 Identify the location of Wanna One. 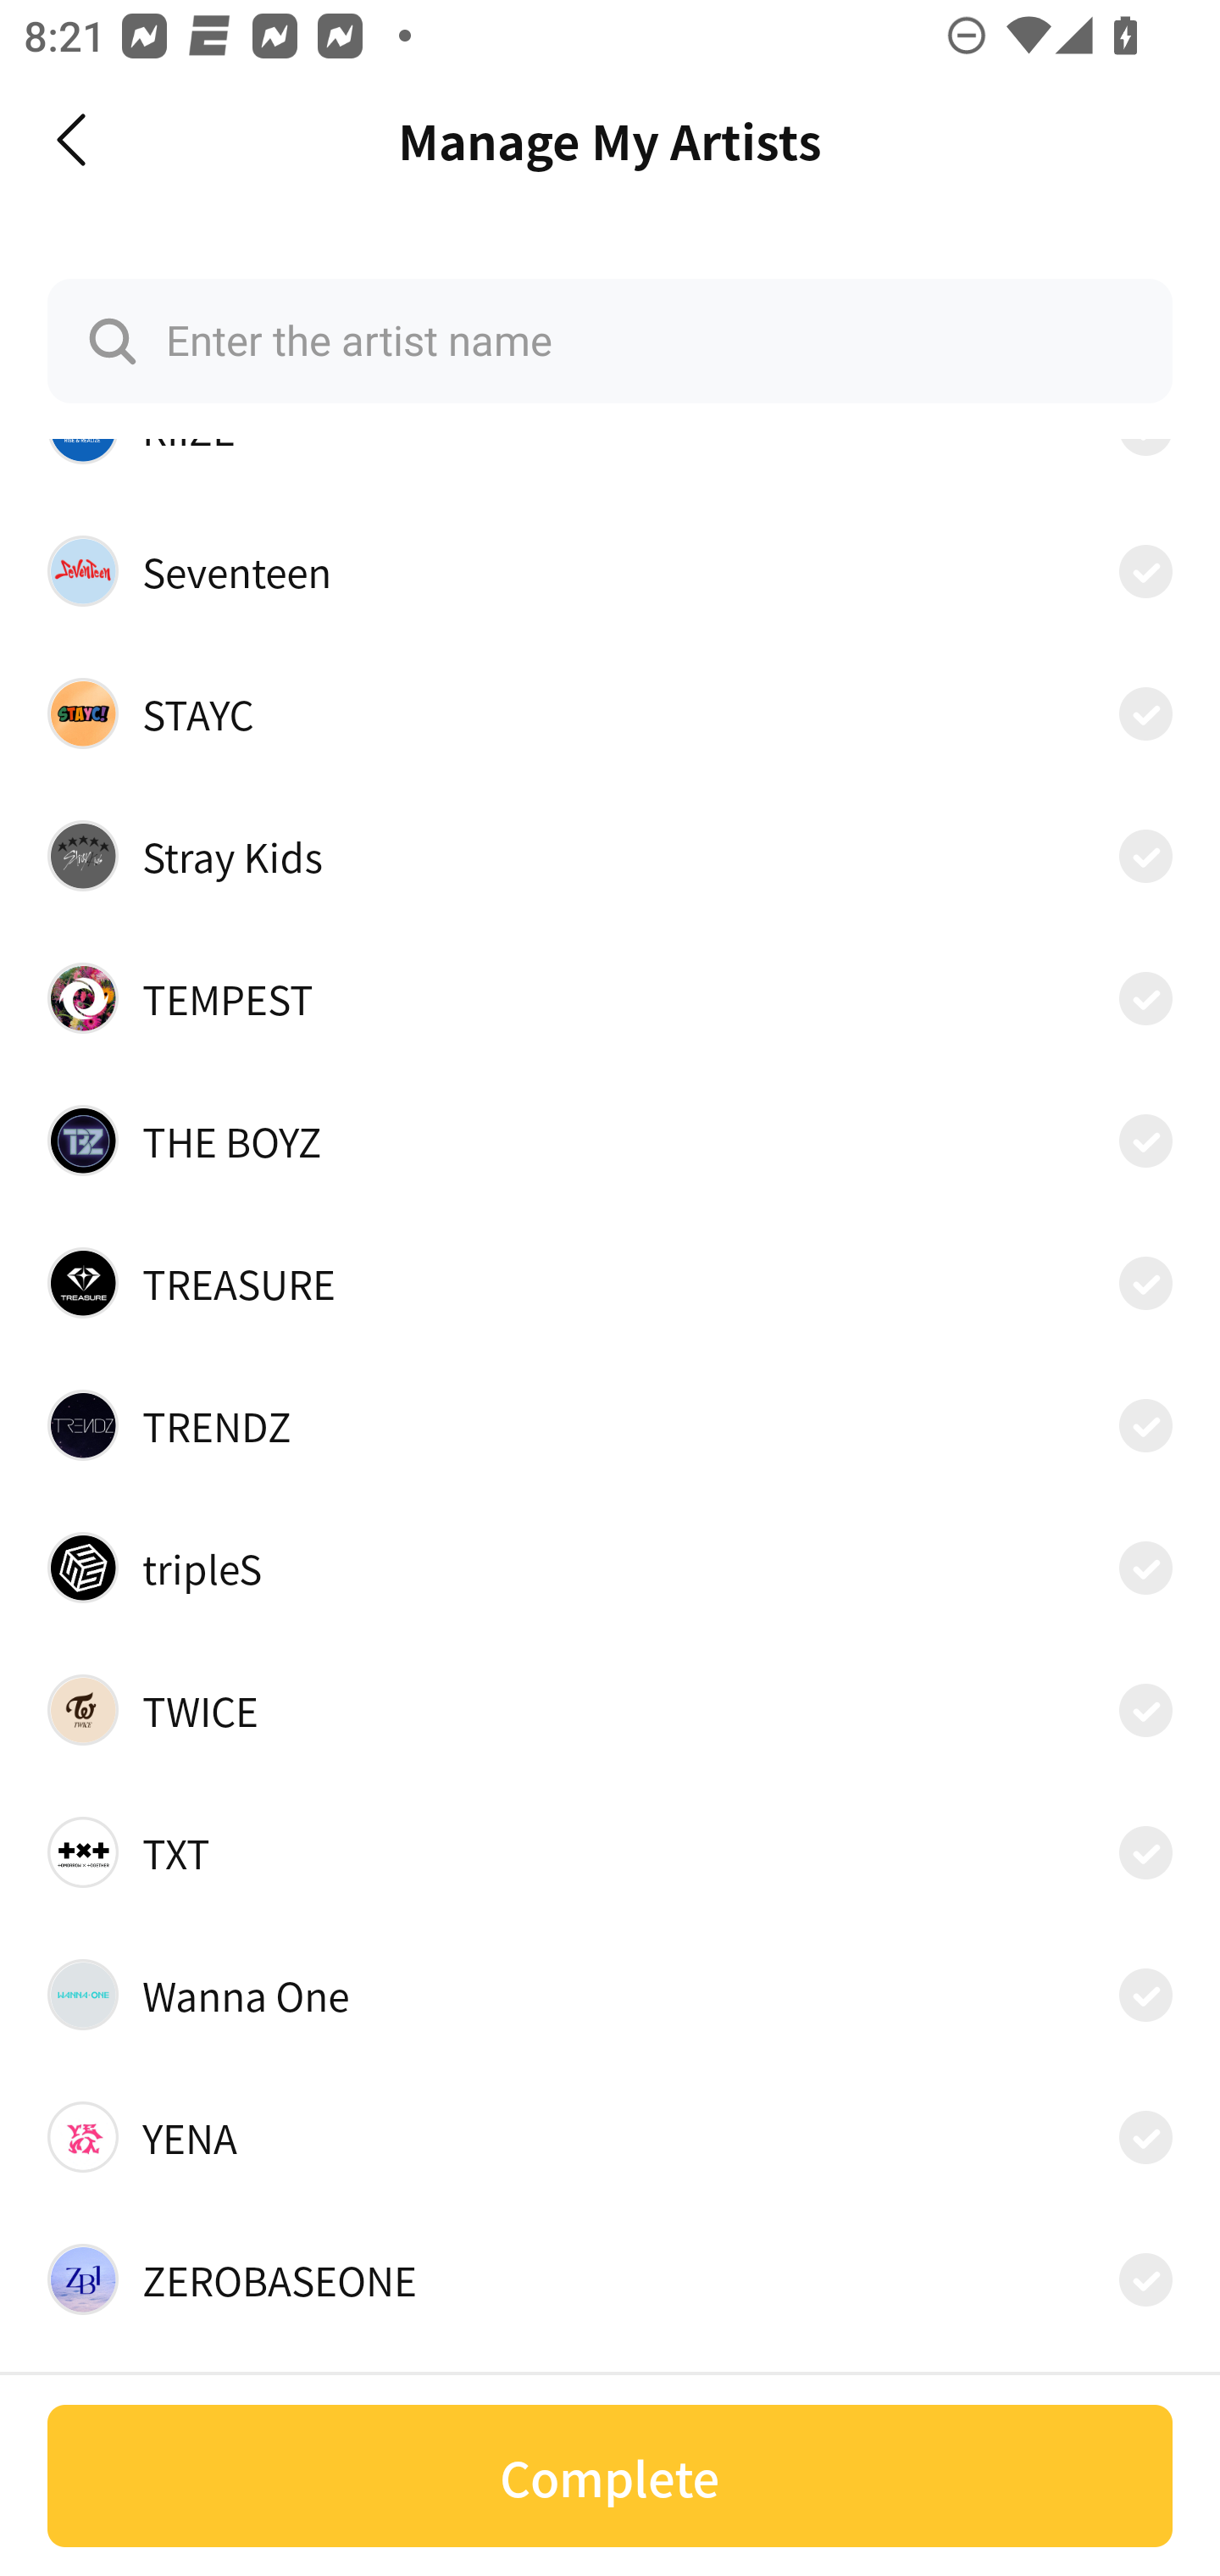
(610, 1995).